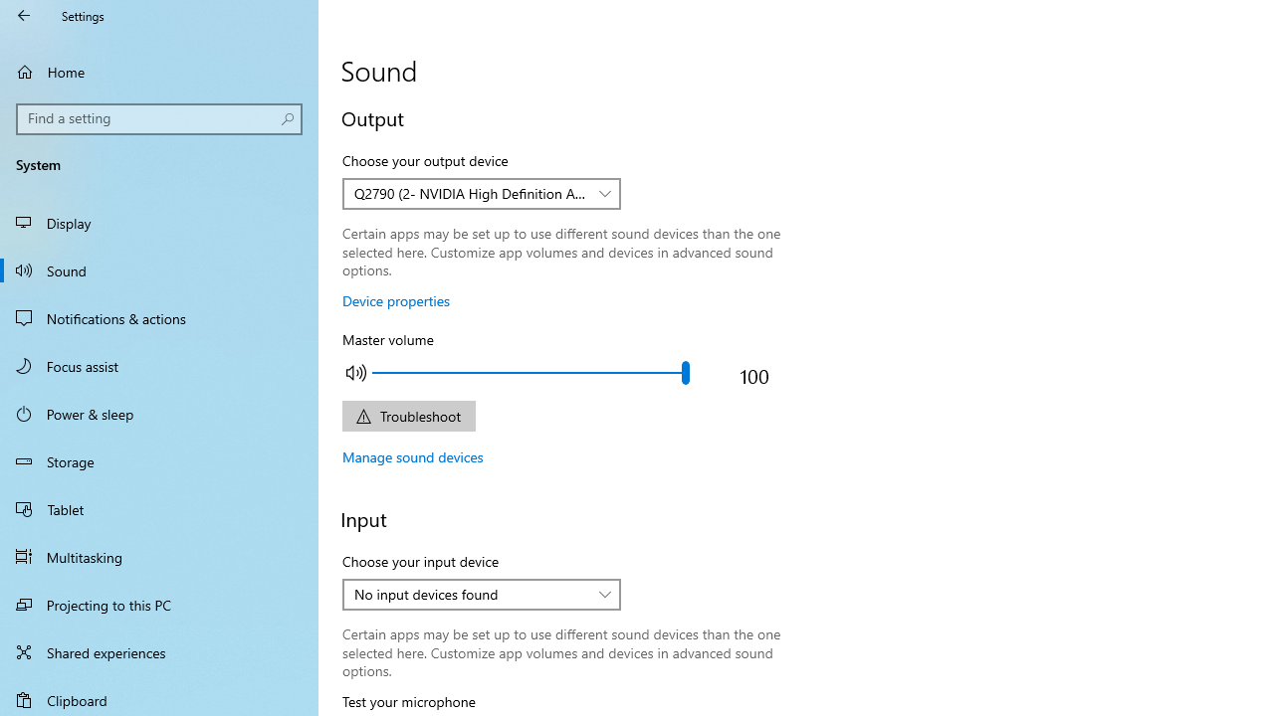 This screenshot has width=1274, height=716. I want to click on No input devices found, so click(471, 594).